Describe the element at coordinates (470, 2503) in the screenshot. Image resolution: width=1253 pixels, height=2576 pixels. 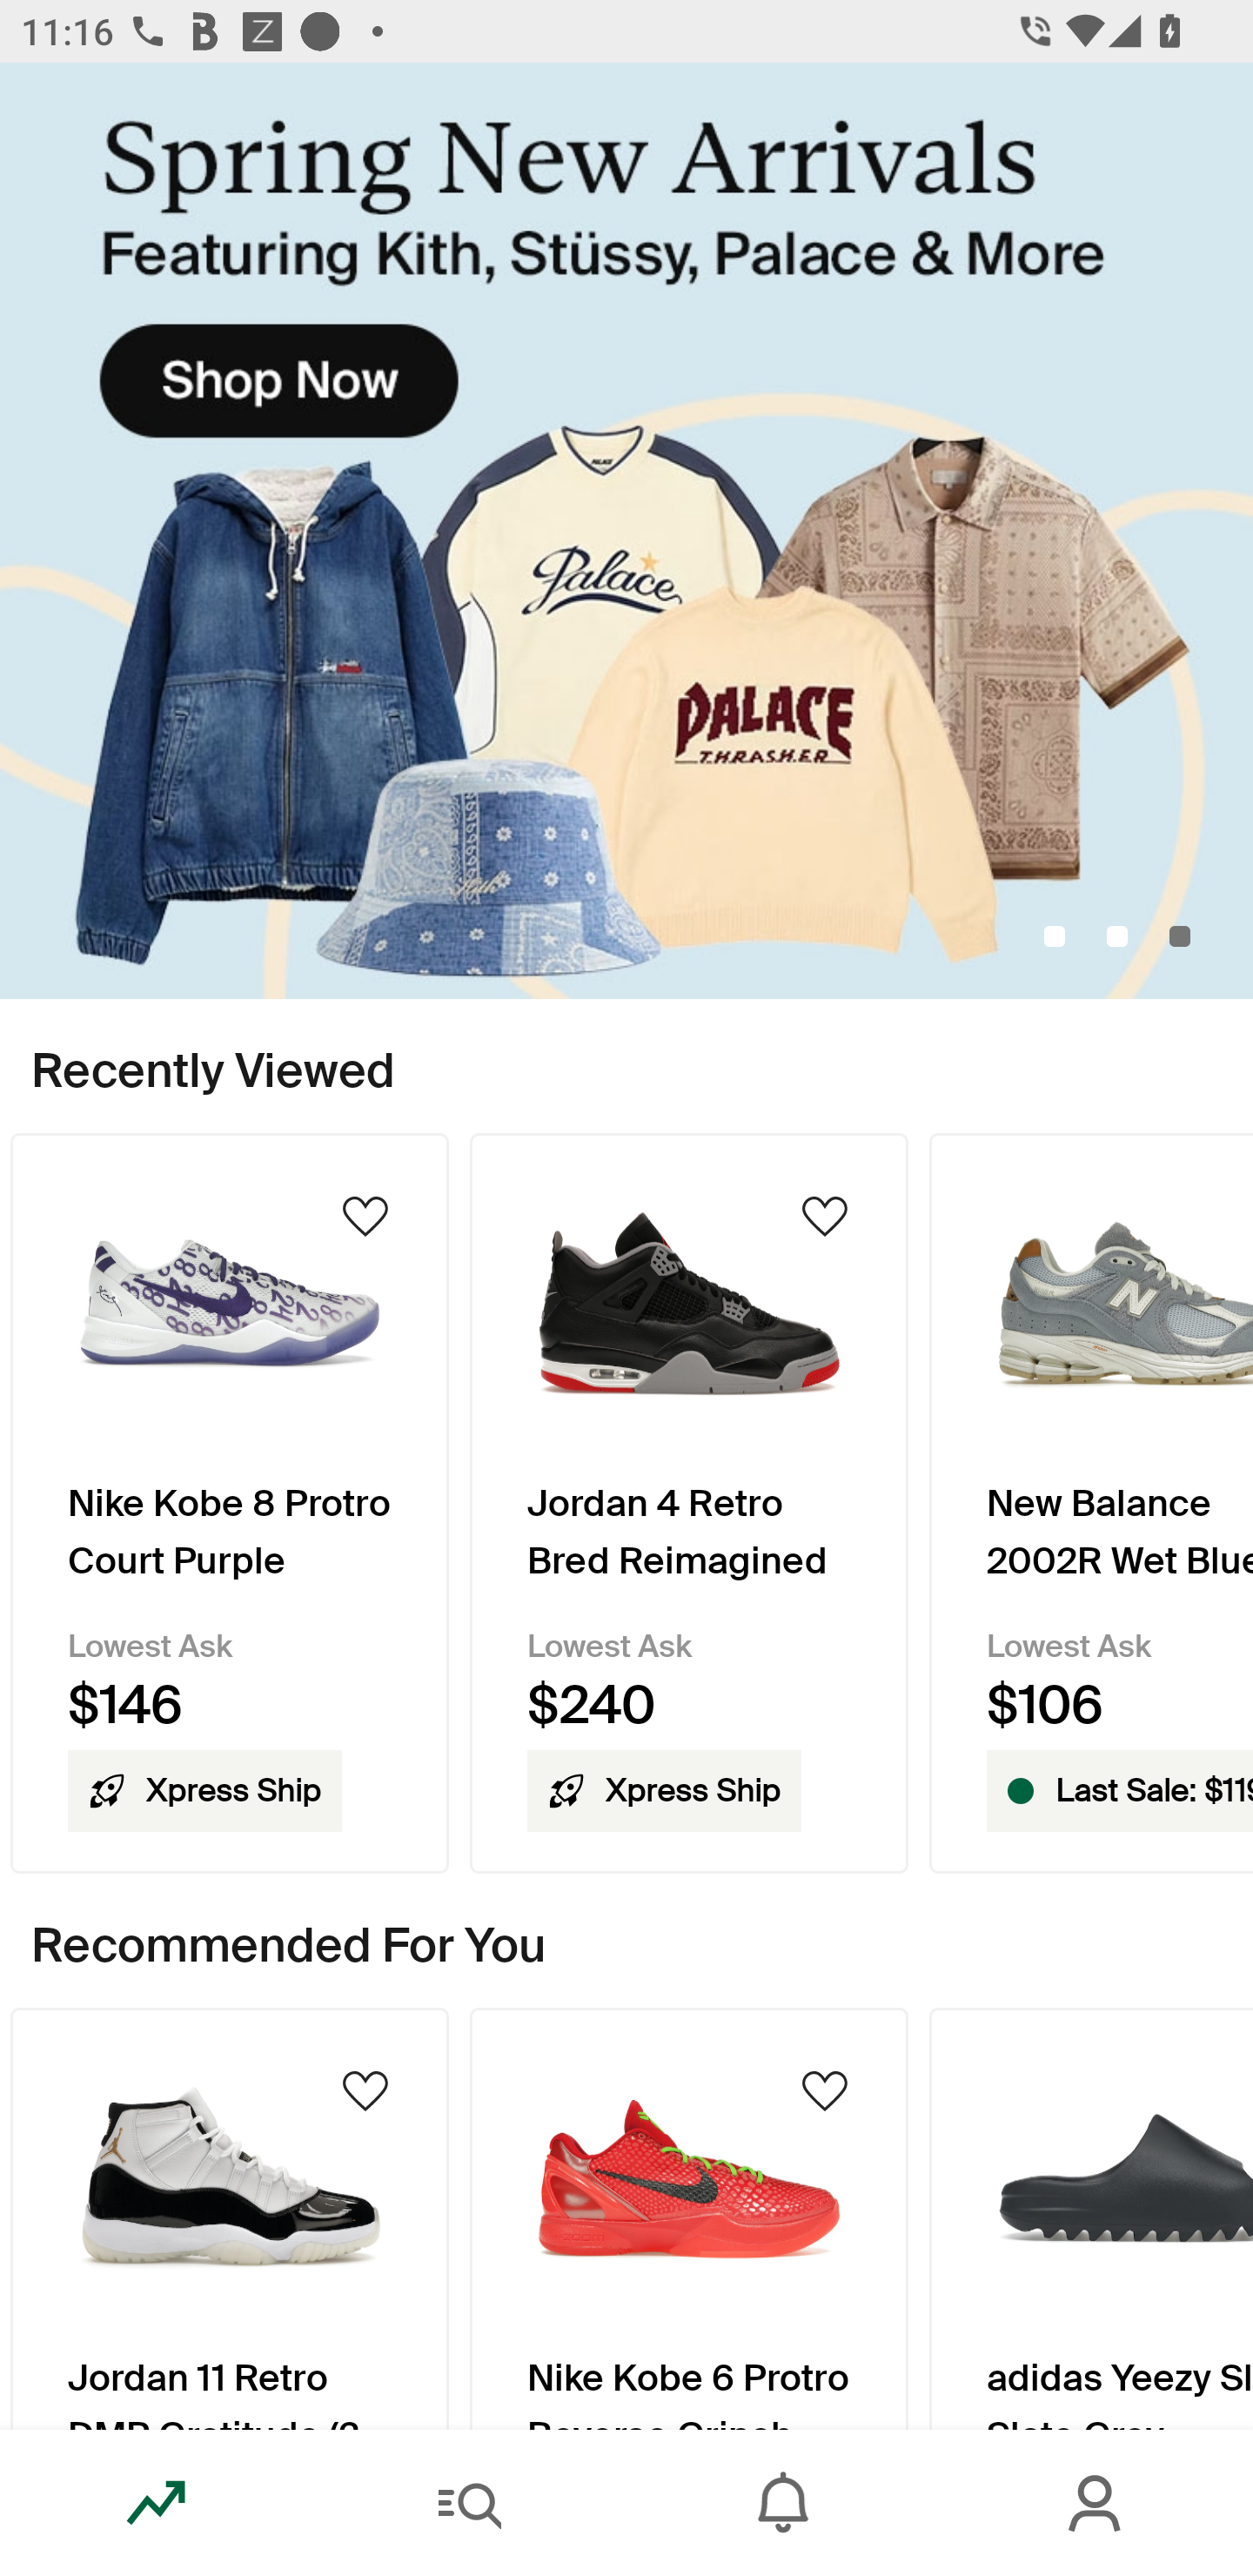
I see `Search` at that location.